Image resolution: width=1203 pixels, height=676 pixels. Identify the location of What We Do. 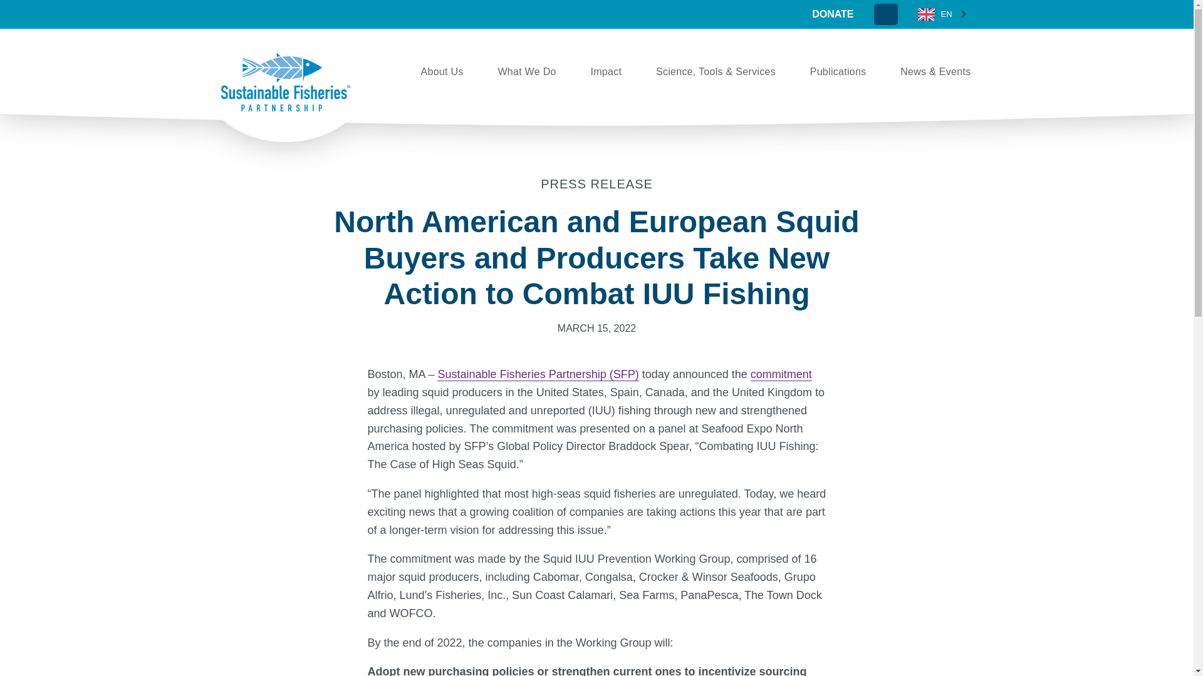
(526, 71).